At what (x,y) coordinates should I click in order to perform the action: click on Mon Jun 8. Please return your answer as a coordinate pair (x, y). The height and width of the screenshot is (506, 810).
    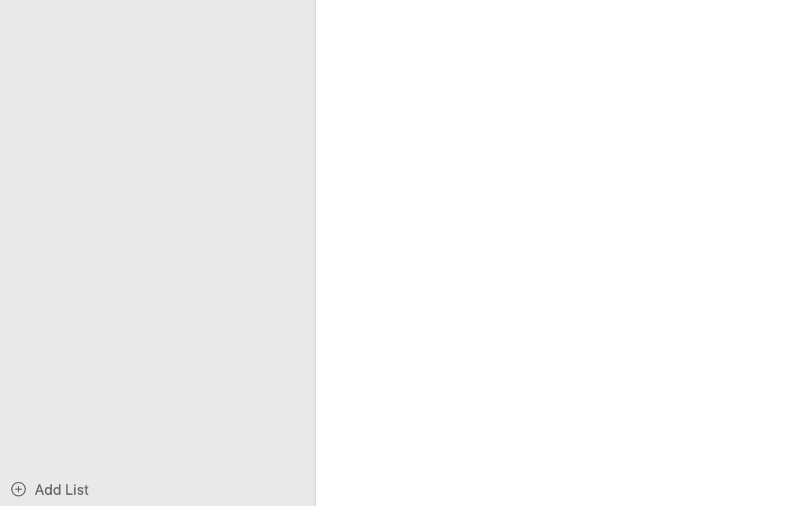
    Looking at the image, I should click on (258, 494).